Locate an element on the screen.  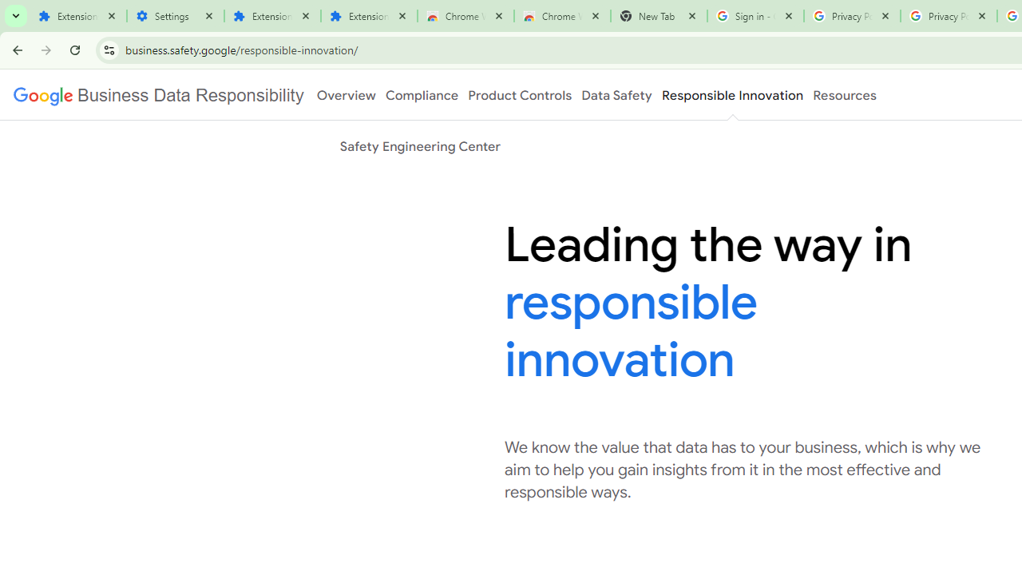
New Tab is located at coordinates (659, 16).